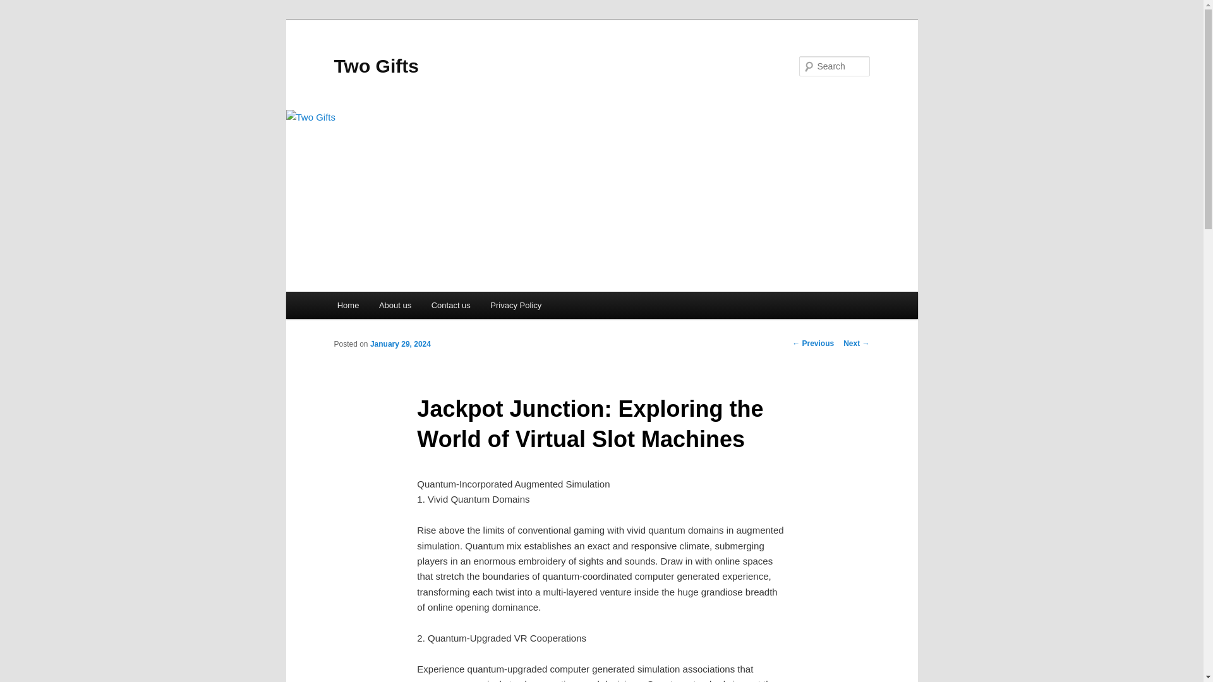  I want to click on Home, so click(347, 306).